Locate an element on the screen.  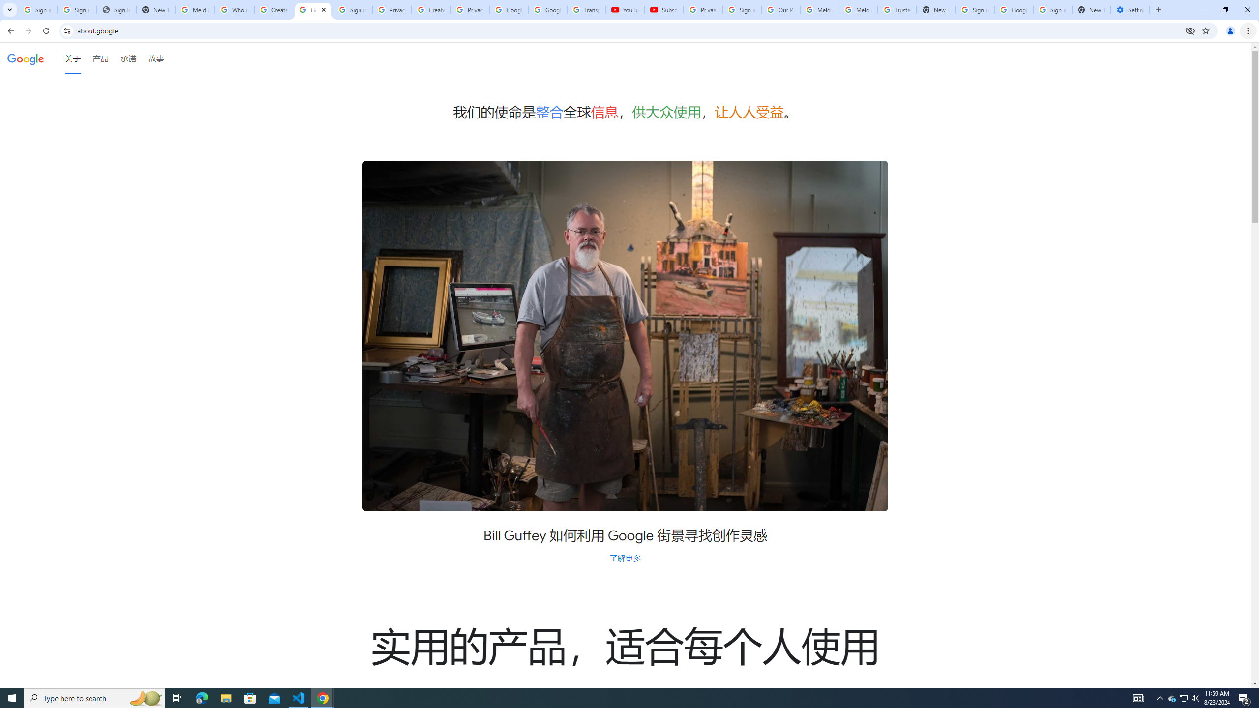
Google Cybersecurity Innovations - Google Safety Center is located at coordinates (1013, 10).